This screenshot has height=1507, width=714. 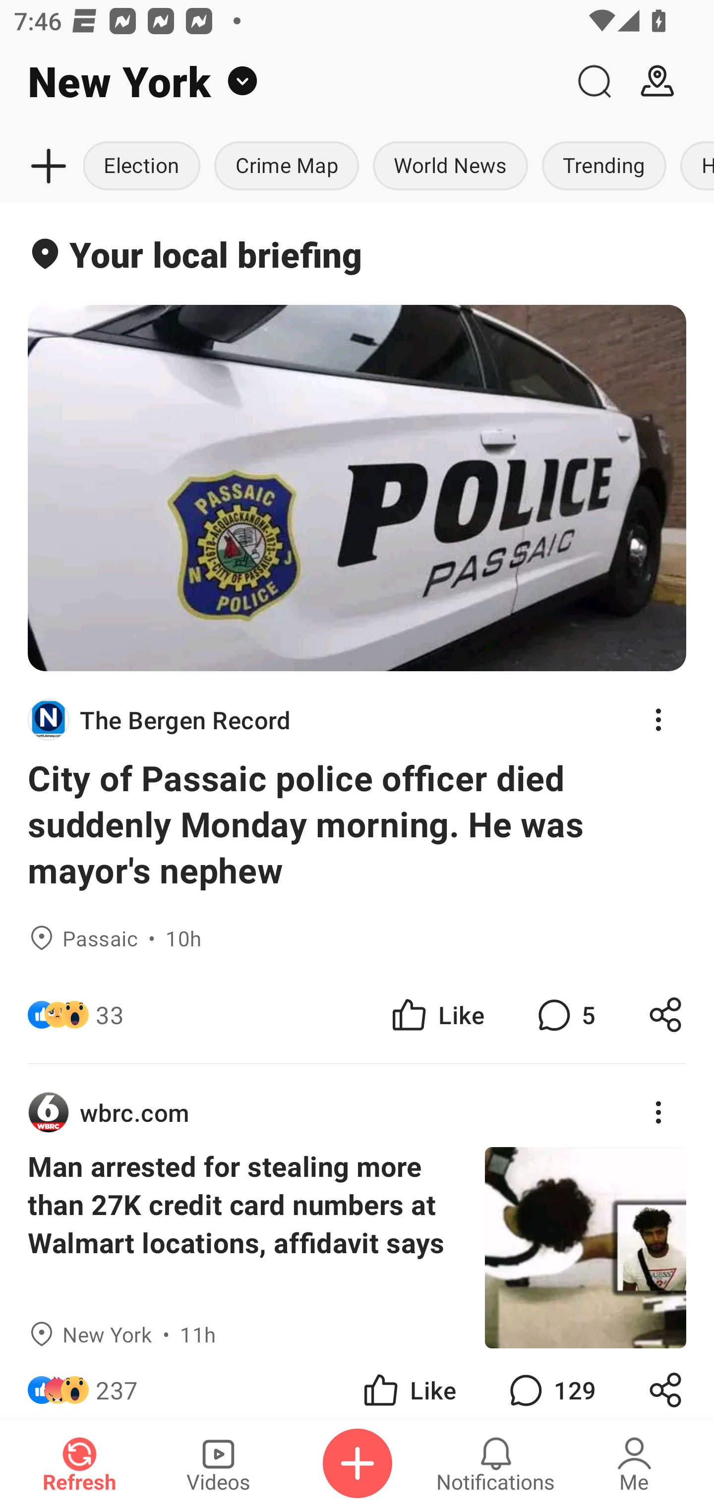 I want to click on Videos, so click(x=218, y=1463).